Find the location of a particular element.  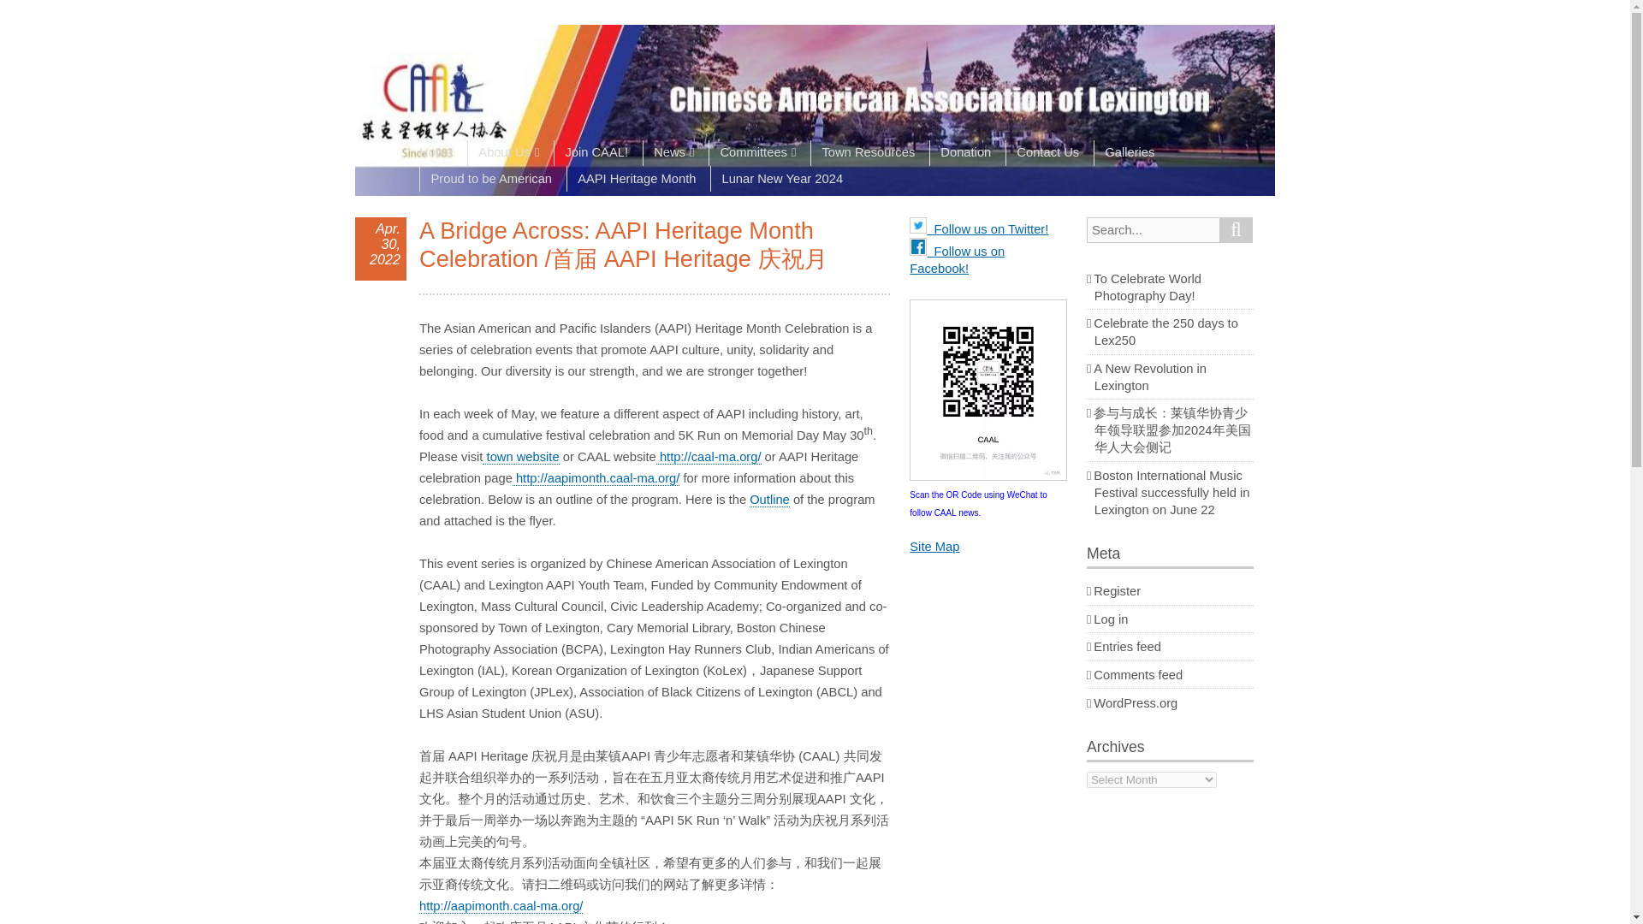

Donation is located at coordinates (965, 153).